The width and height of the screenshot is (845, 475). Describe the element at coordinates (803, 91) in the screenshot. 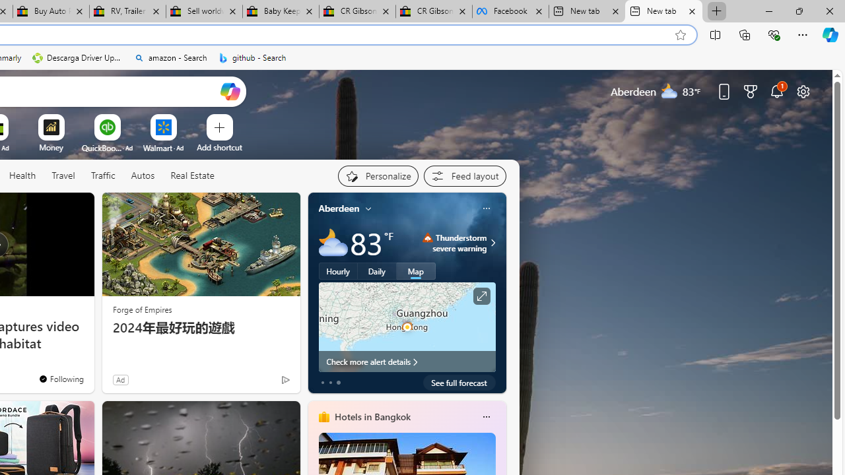

I see `Page settings` at that location.